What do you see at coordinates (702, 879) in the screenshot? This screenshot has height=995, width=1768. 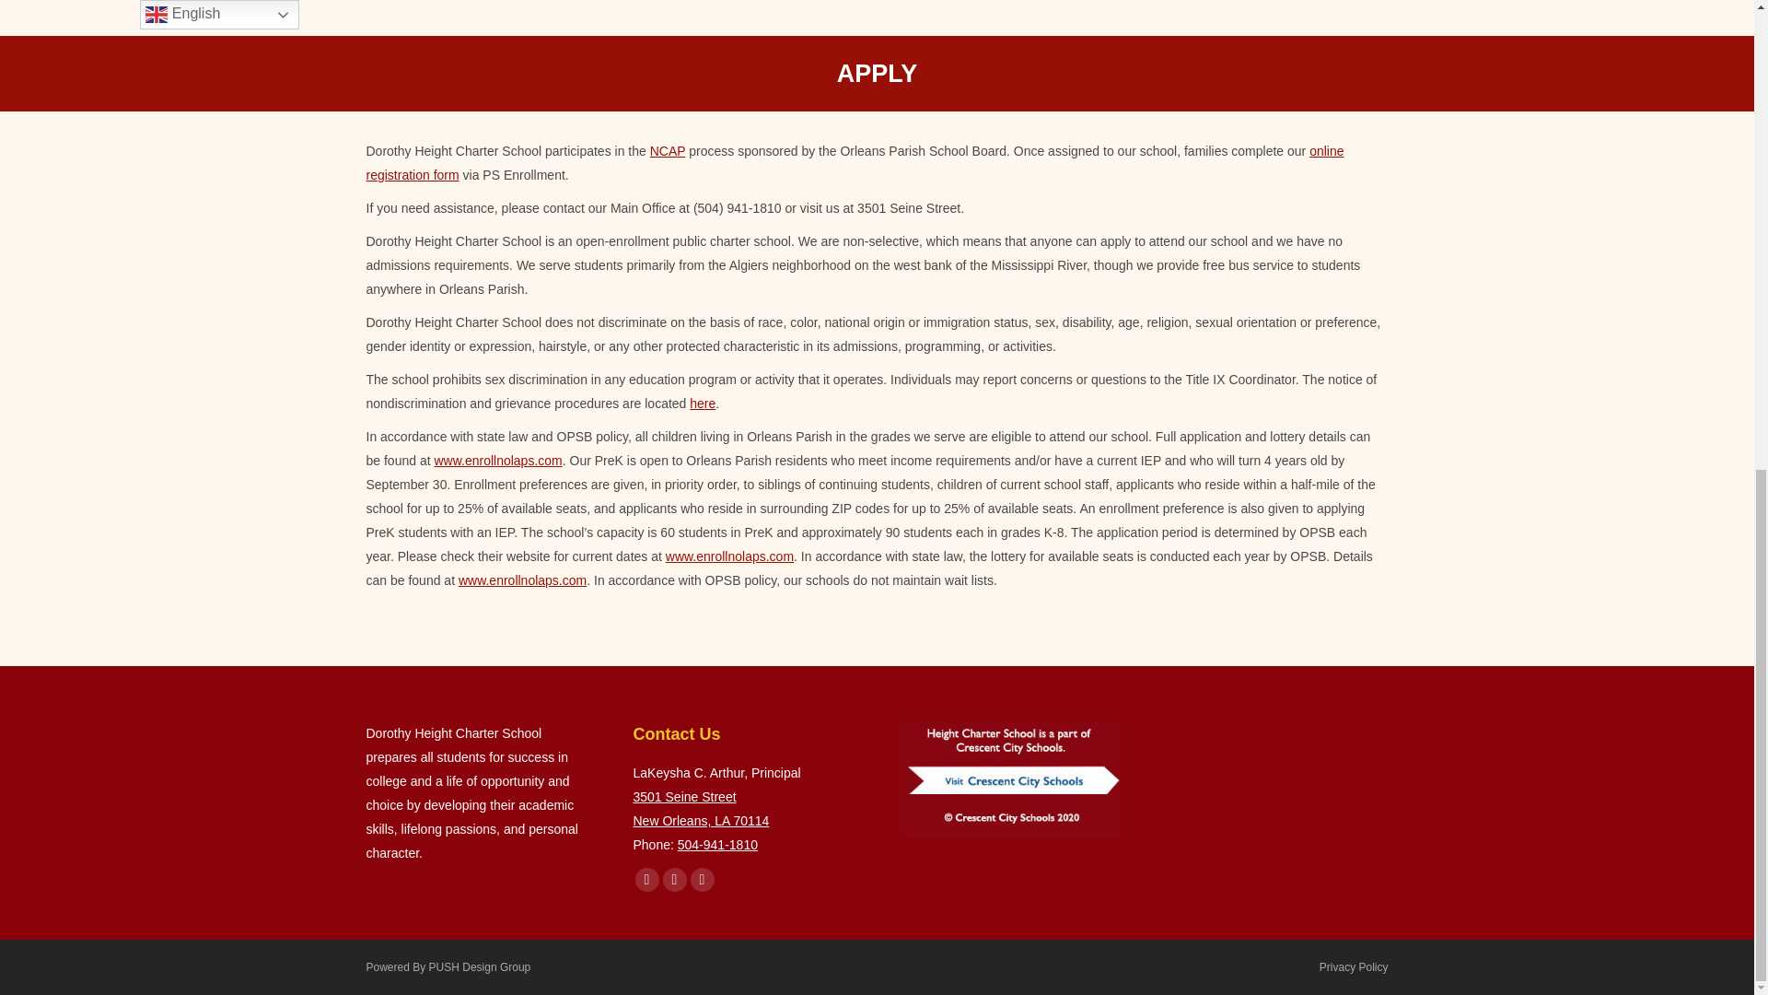 I see `Instagram page opens in new window` at bounding box center [702, 879].